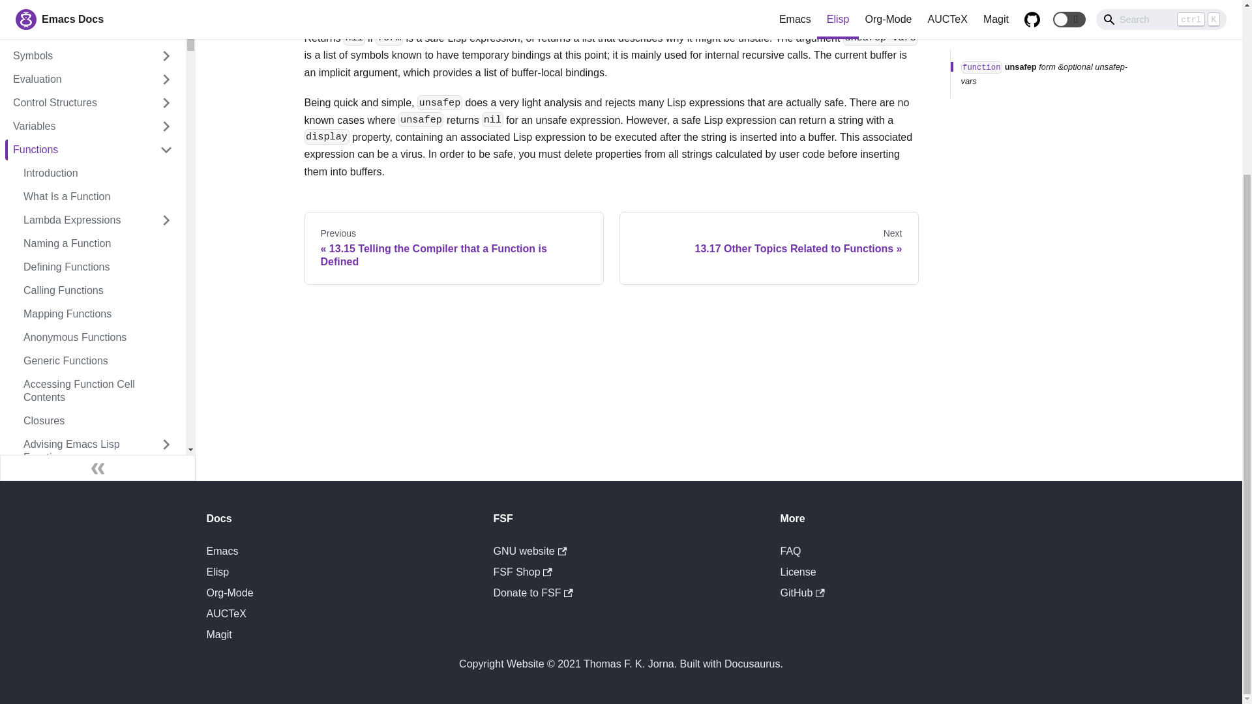 The height and width of the screenshot is (704, 1252). What do you see at coordinates (98, 173) in the screenshot?
I see `Introduction` at bounding box center [98, 173].